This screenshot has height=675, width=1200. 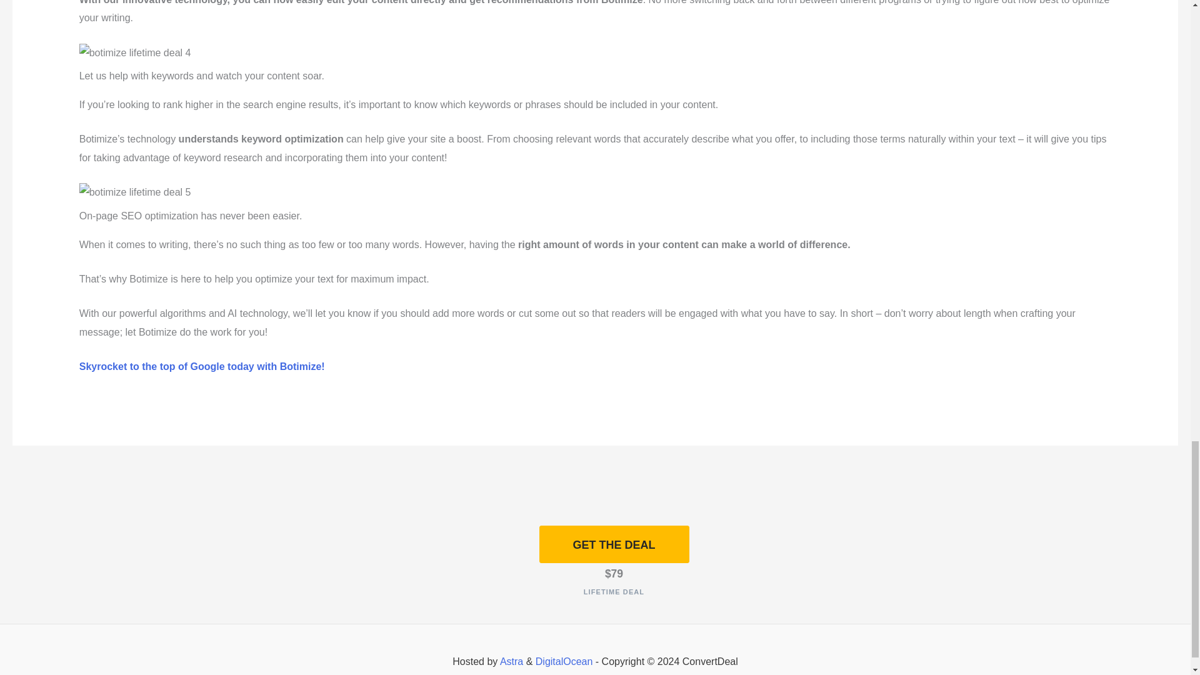 What do you see at coordinates (202, 366) in the screenshot?
I see `Skyrocket to the top of Google today with Botimize!` at bounding box center [202, 366].